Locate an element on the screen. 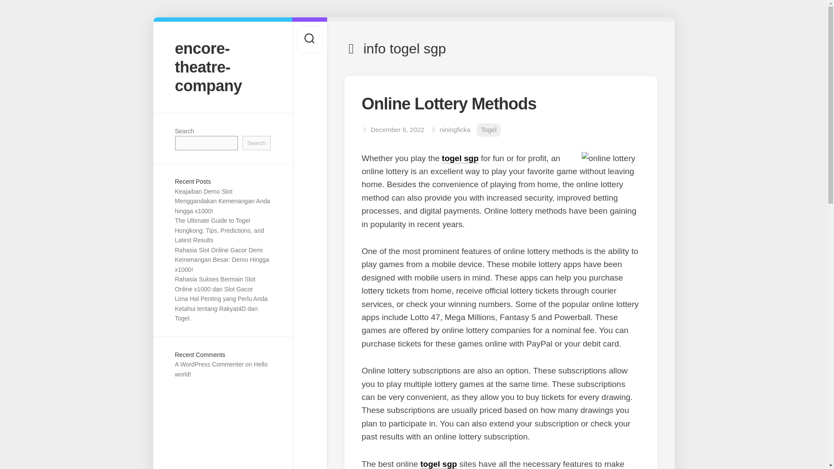  Rahasia Sukses Bermain Slot Online x1000 dan Slot Gacor is located at coordinates (215, 284).